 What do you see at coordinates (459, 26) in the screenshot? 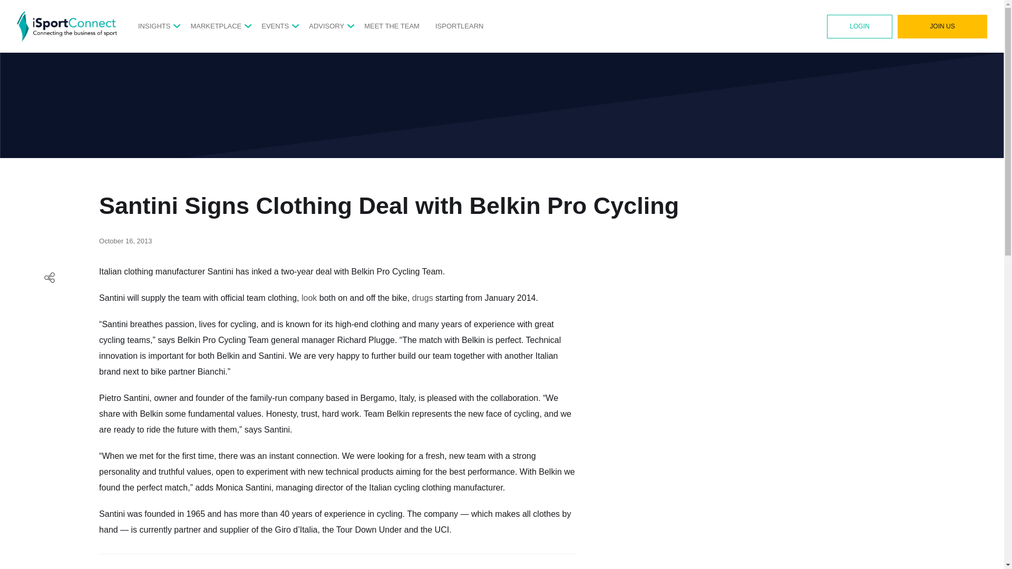
I see `ISPORTLEARN` at bounding box center [459, 26].